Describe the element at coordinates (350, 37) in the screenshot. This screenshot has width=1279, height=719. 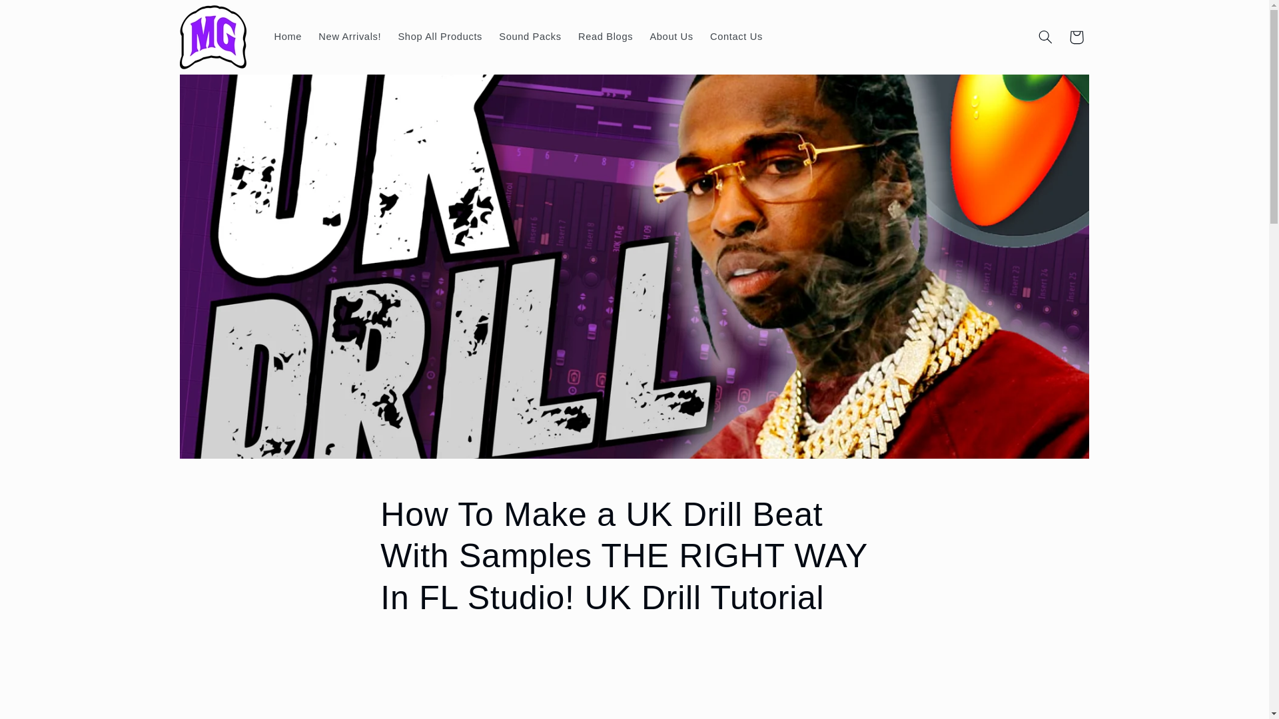
I see `New Arrivals!` at that location.